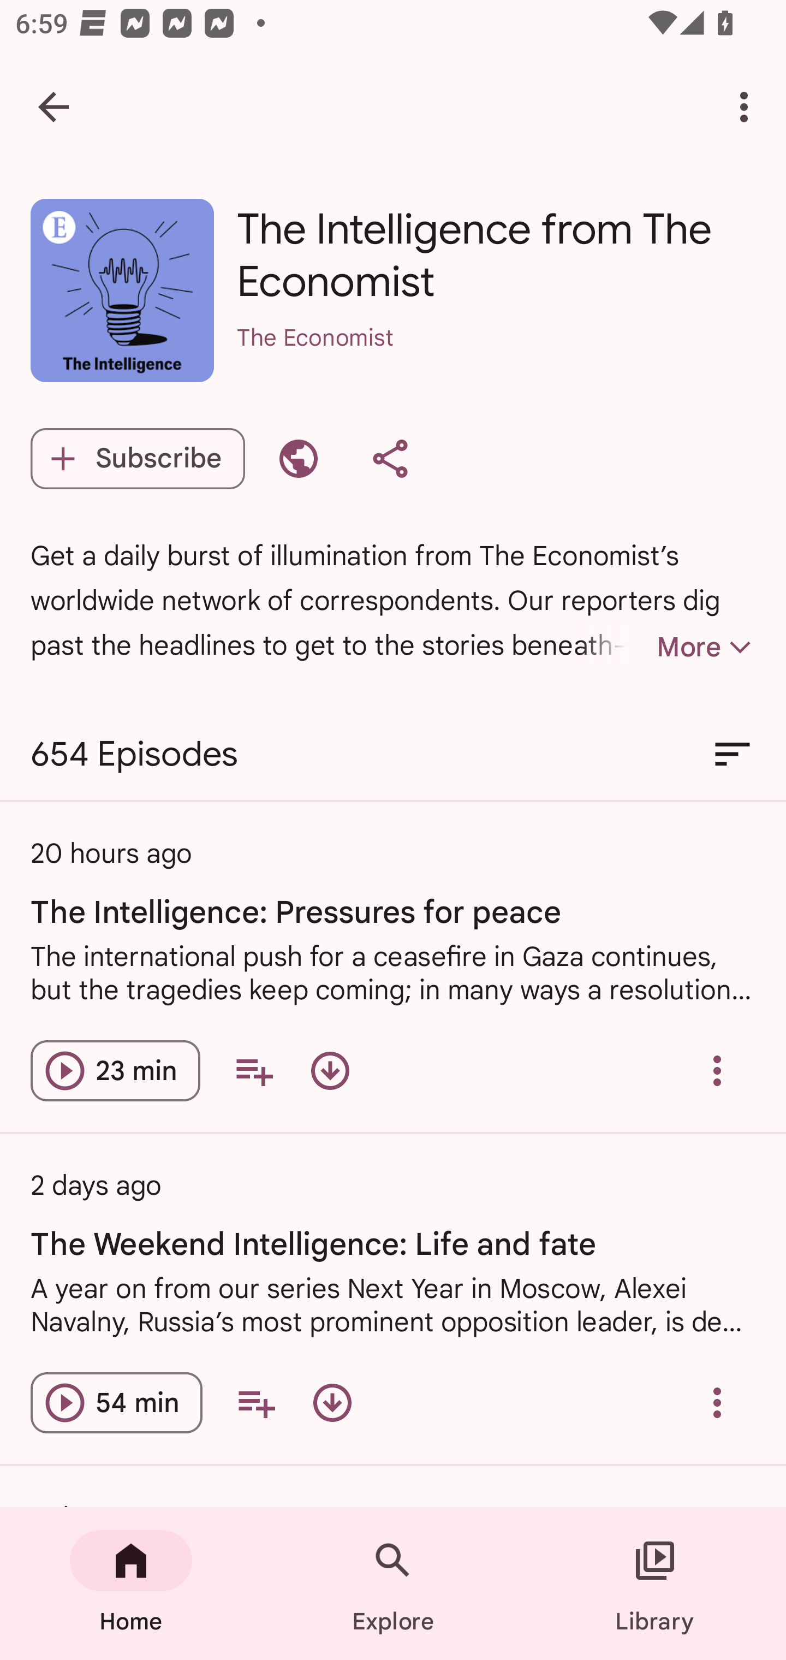 This screenshot has height=1660, width=786. Describe the element at coordinates (390, 459) in the screenshot. I see `Share` at that location.